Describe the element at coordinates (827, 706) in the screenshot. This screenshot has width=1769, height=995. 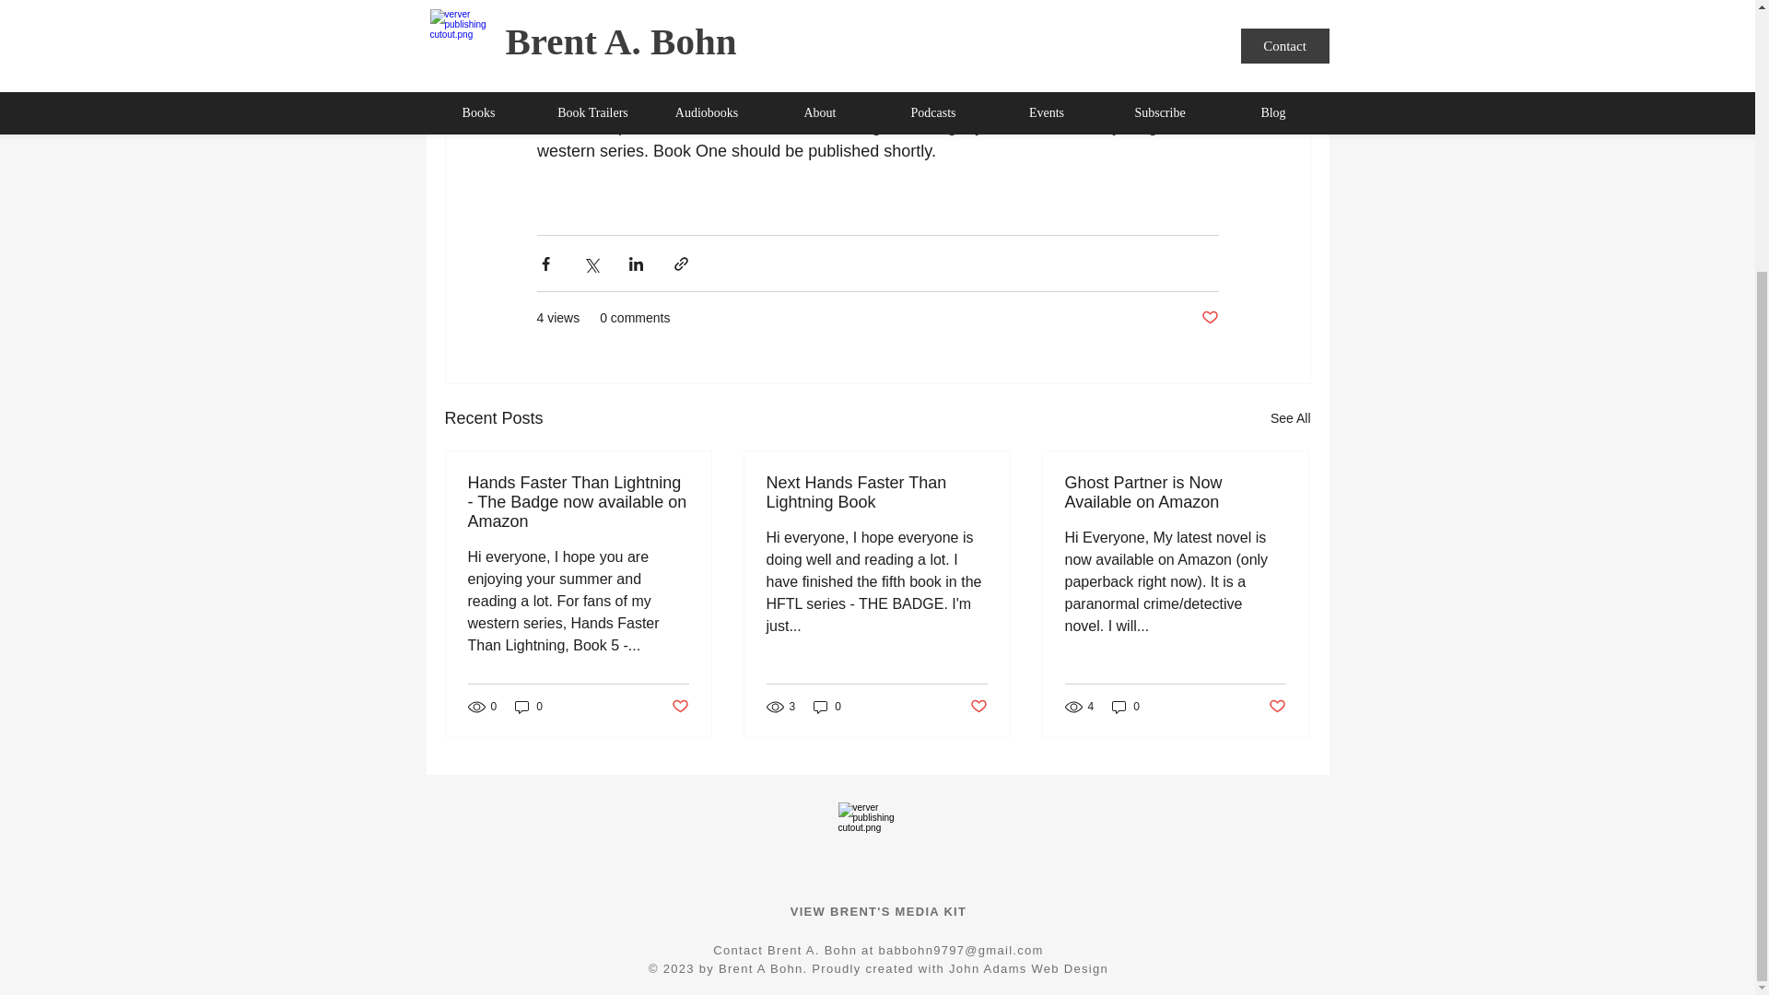
I see `0` at that location.